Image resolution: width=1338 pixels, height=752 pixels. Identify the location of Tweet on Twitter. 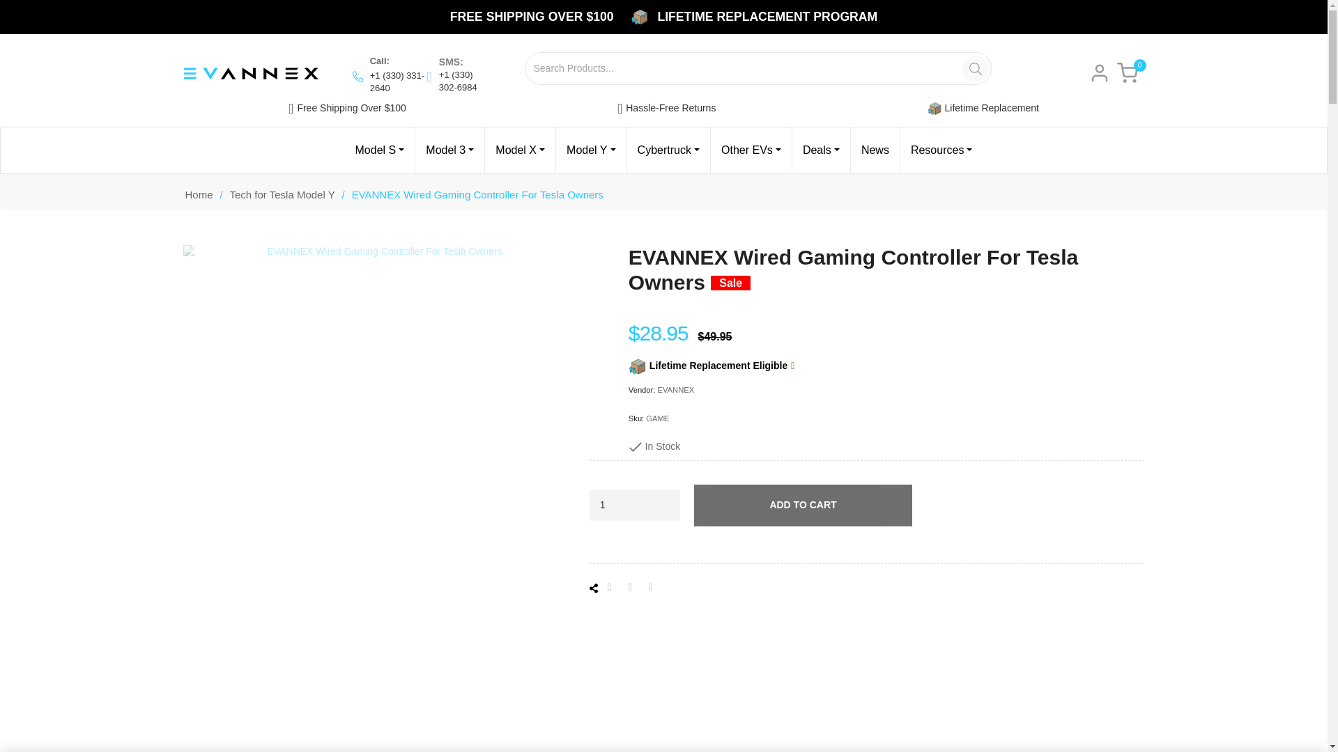
(636, 588).